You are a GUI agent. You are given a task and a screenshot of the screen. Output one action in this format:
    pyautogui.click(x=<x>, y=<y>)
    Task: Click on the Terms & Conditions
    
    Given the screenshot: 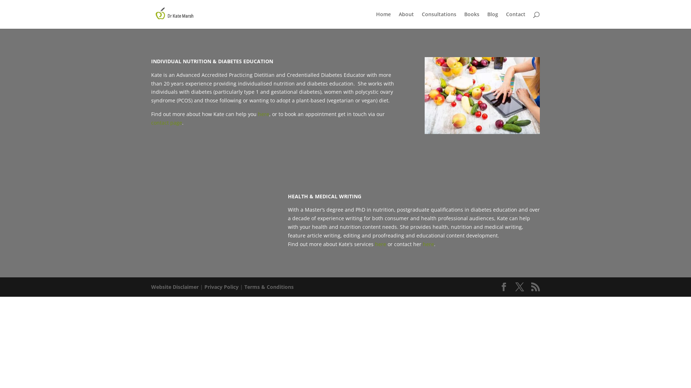 What is the action you would take?
    pyautogui.click(x=269, y=287)
    